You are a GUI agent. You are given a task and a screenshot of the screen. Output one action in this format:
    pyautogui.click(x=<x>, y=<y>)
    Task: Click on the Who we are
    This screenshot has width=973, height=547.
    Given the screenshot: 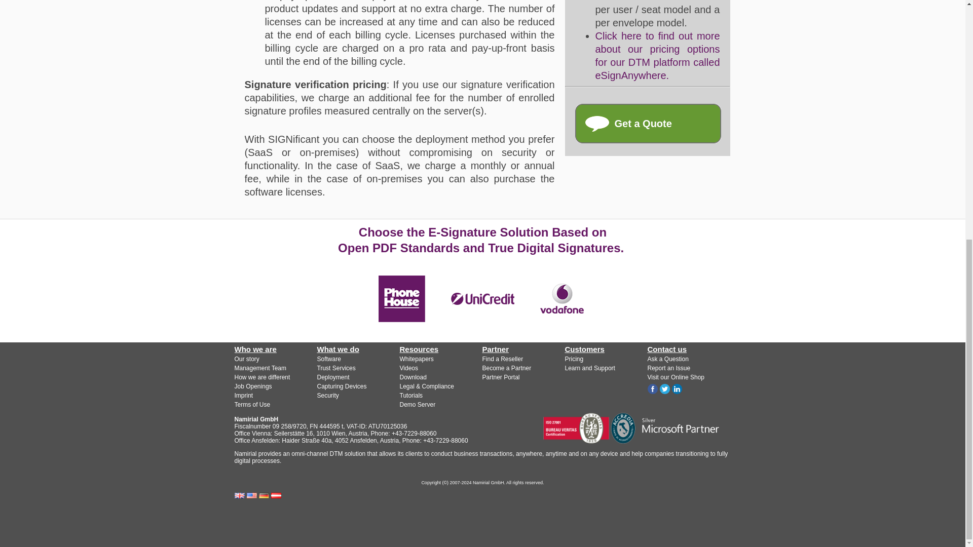 What is the action you would take?
    pyautogui.click(x=255, y=349)
    